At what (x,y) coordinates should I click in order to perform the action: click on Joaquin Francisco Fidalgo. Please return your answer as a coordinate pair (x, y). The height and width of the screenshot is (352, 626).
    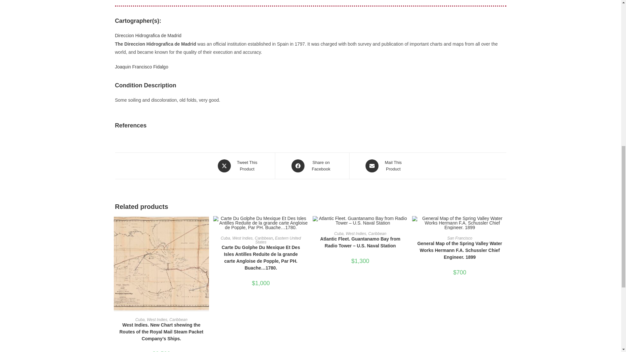
    Looking at the image, I should click on (161, 320).